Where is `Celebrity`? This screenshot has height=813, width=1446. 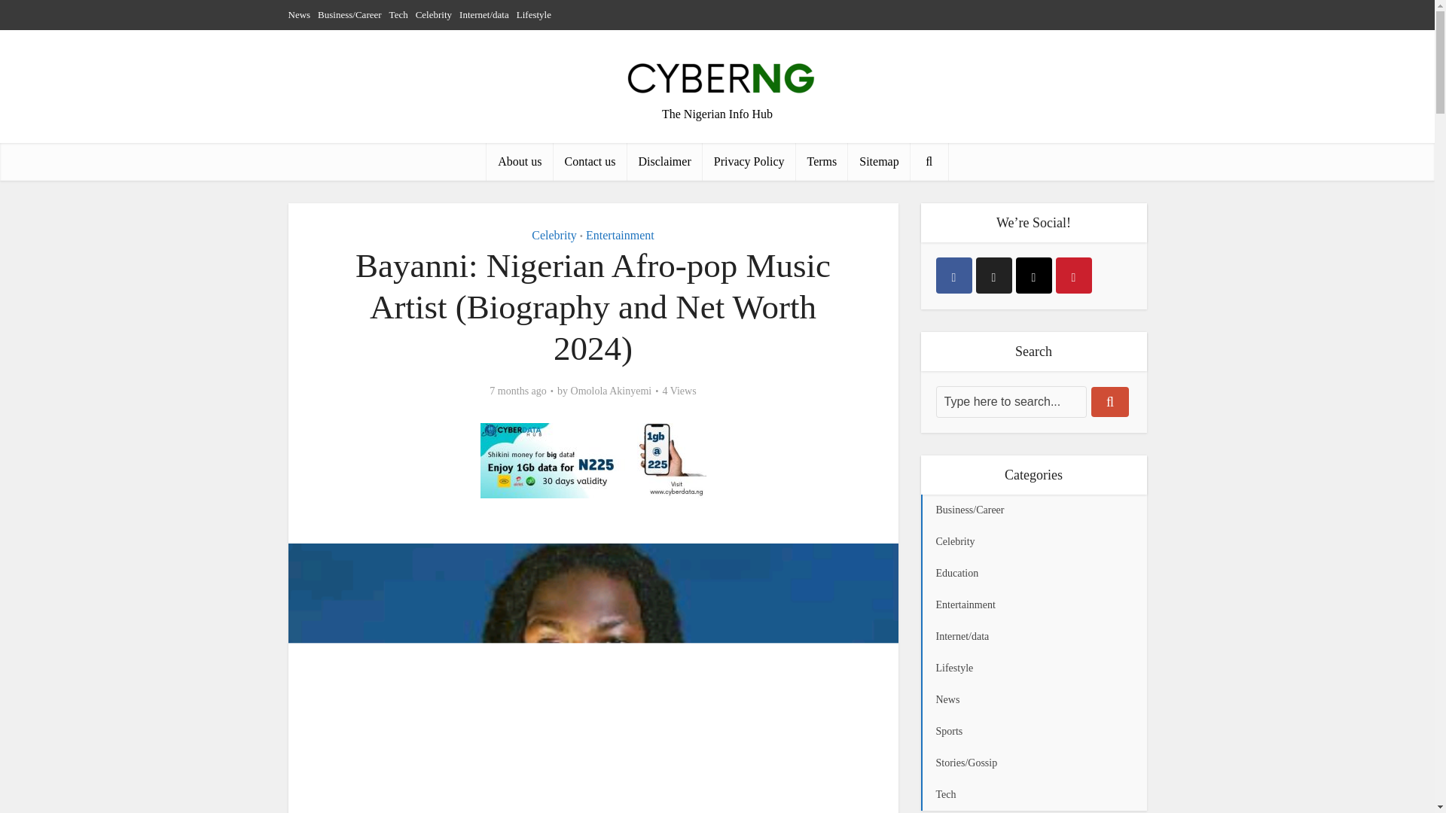 Celebrity is located at coordinates (554, 235).